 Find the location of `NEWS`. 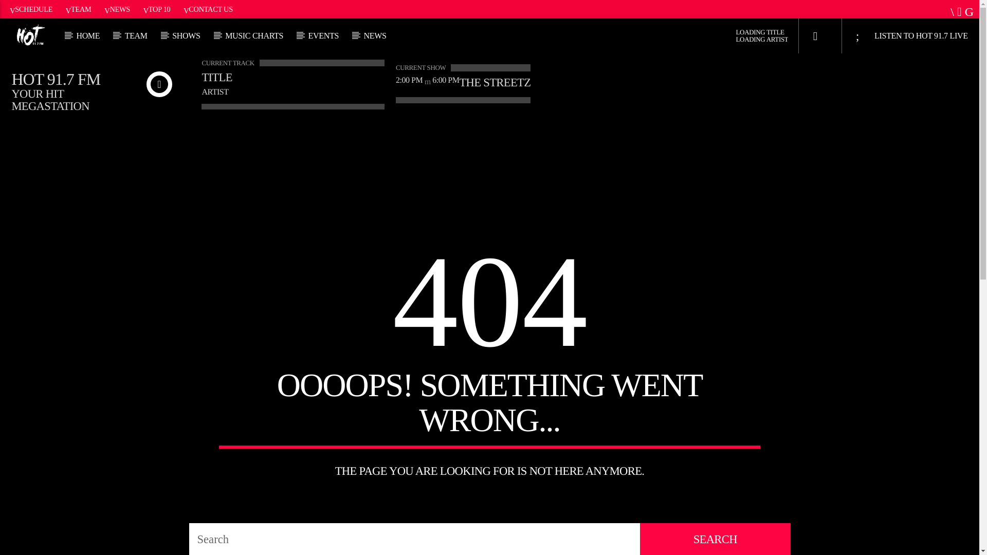

NEWS is located at coordinates (375, 35).